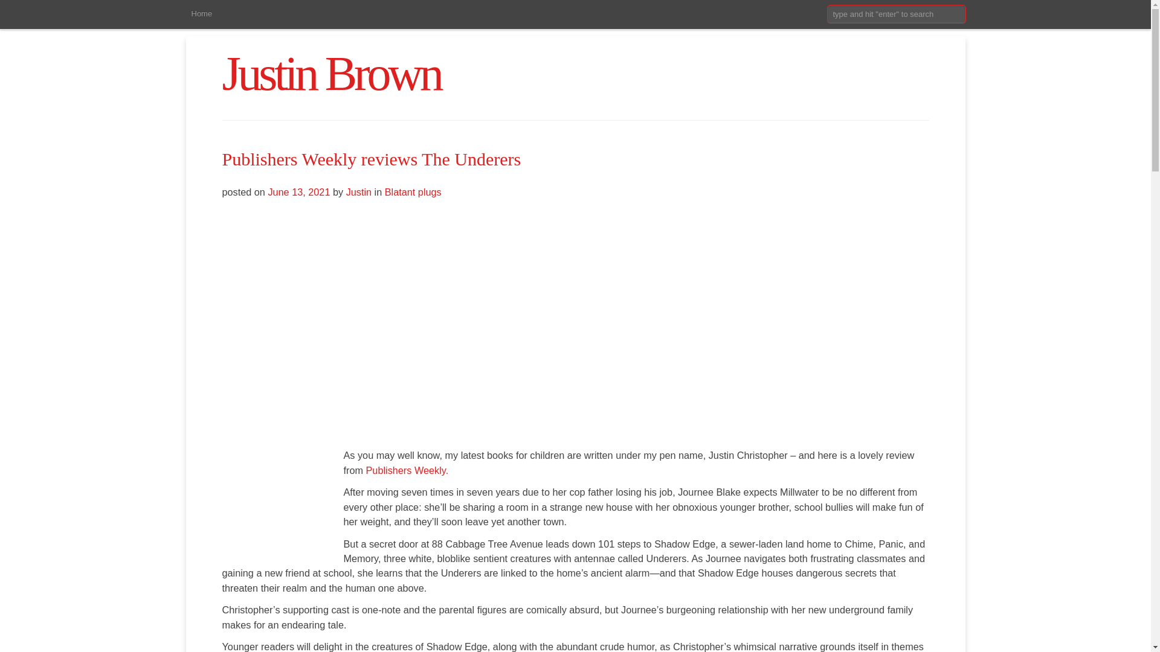 Image resolution: width=1160 pixels, height=652 pixels. Describe the element at coordinates (331, 74) in the screenshot. I see `Justin Brown` at that location.